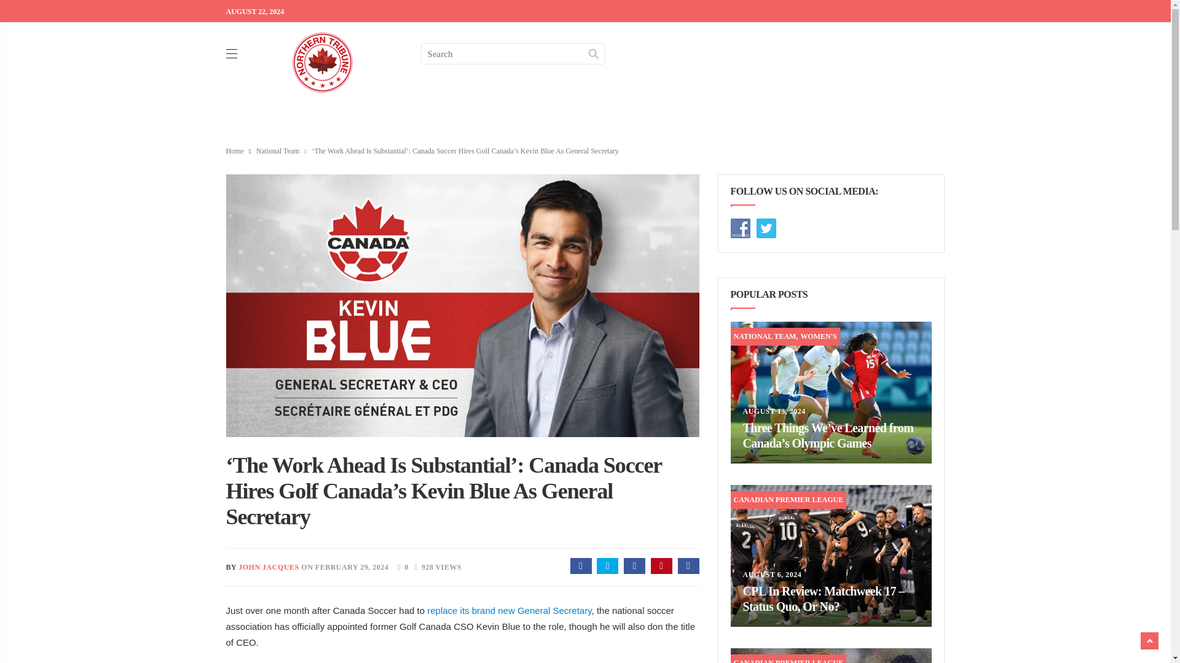  I want to click on replace its brand new General Secretary, so click(509, 610).